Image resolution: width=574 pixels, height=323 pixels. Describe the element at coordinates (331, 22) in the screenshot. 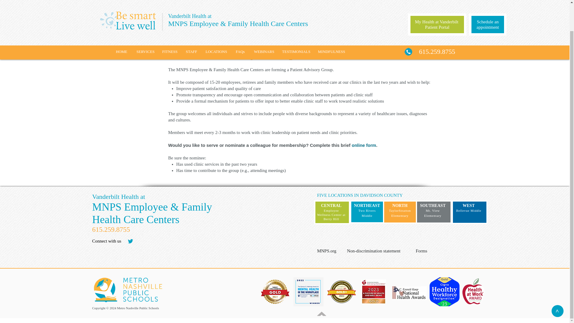

I see `MINDFULNESS` at that location.